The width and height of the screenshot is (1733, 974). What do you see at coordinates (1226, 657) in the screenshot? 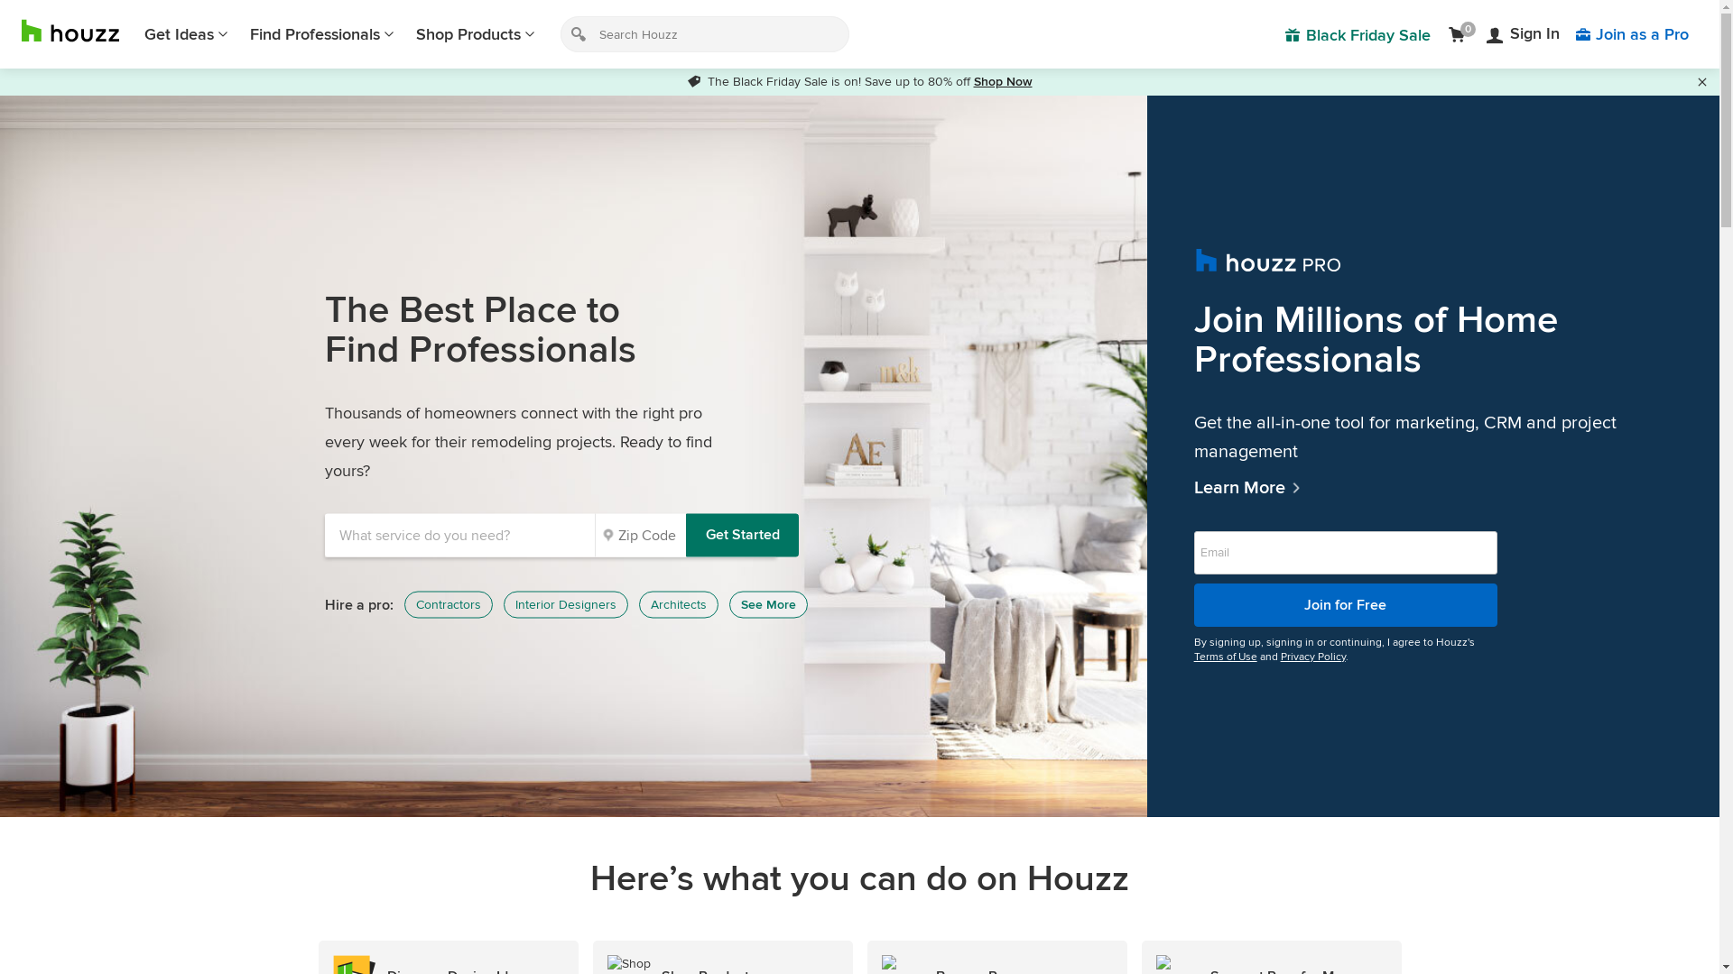
I see `Terms of Use` at bounding box center [1226, 657].